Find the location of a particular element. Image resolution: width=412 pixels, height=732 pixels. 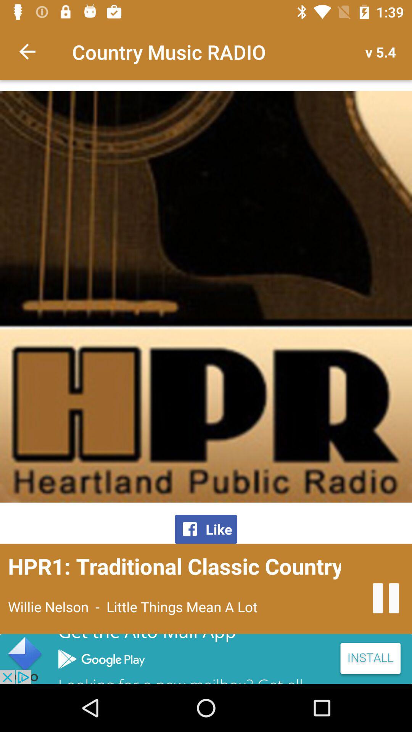

pause audio is located at coordinates (386, 598).